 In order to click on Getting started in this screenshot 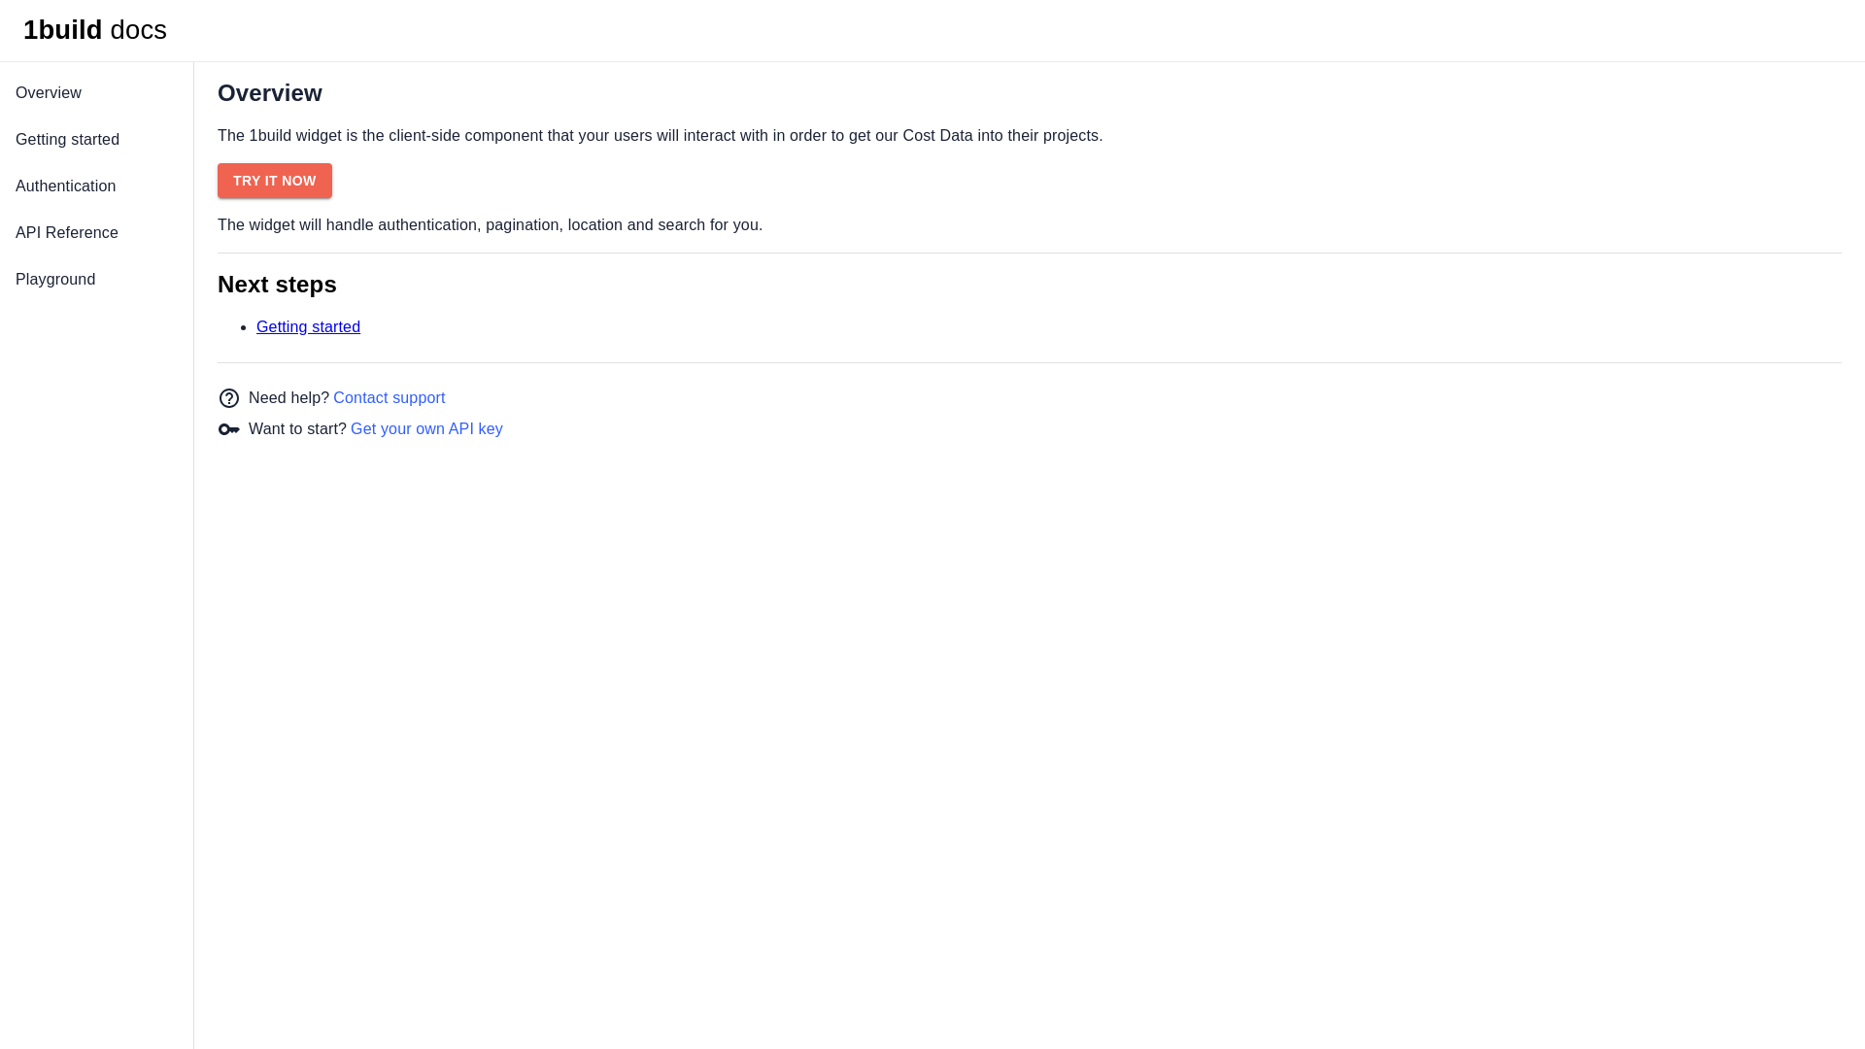, I will do `click(309, 326)`.